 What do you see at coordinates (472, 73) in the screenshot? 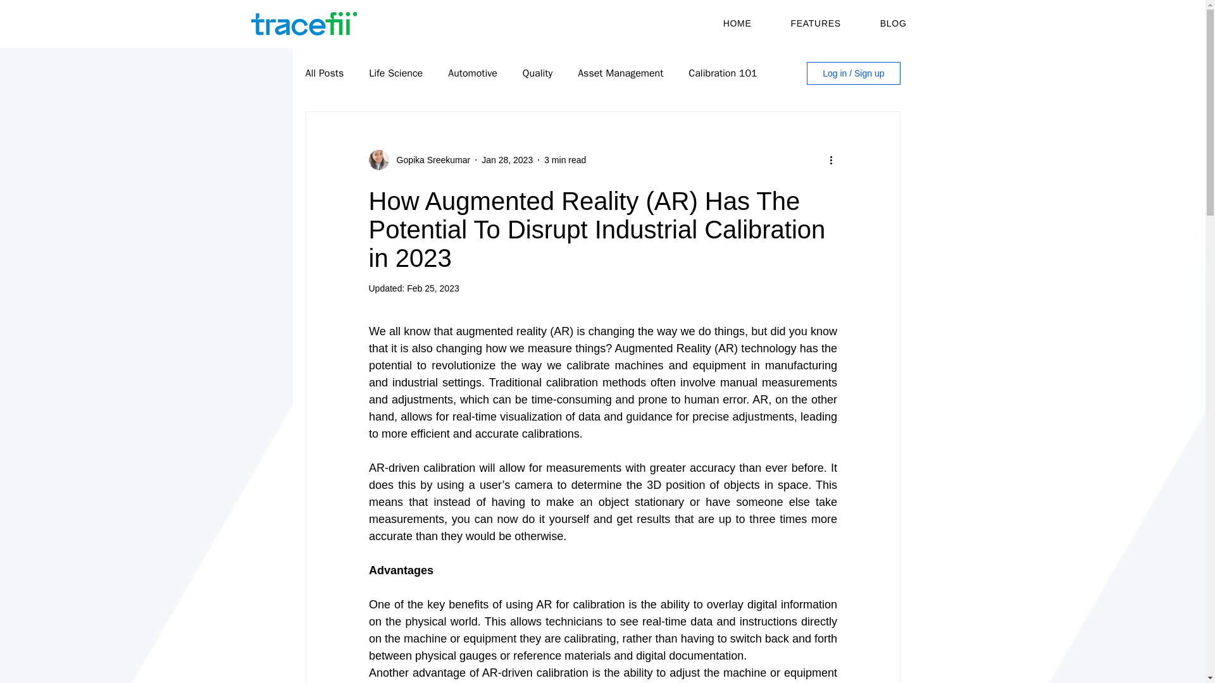
I see `Automotive` at bounding box center [472, 73].